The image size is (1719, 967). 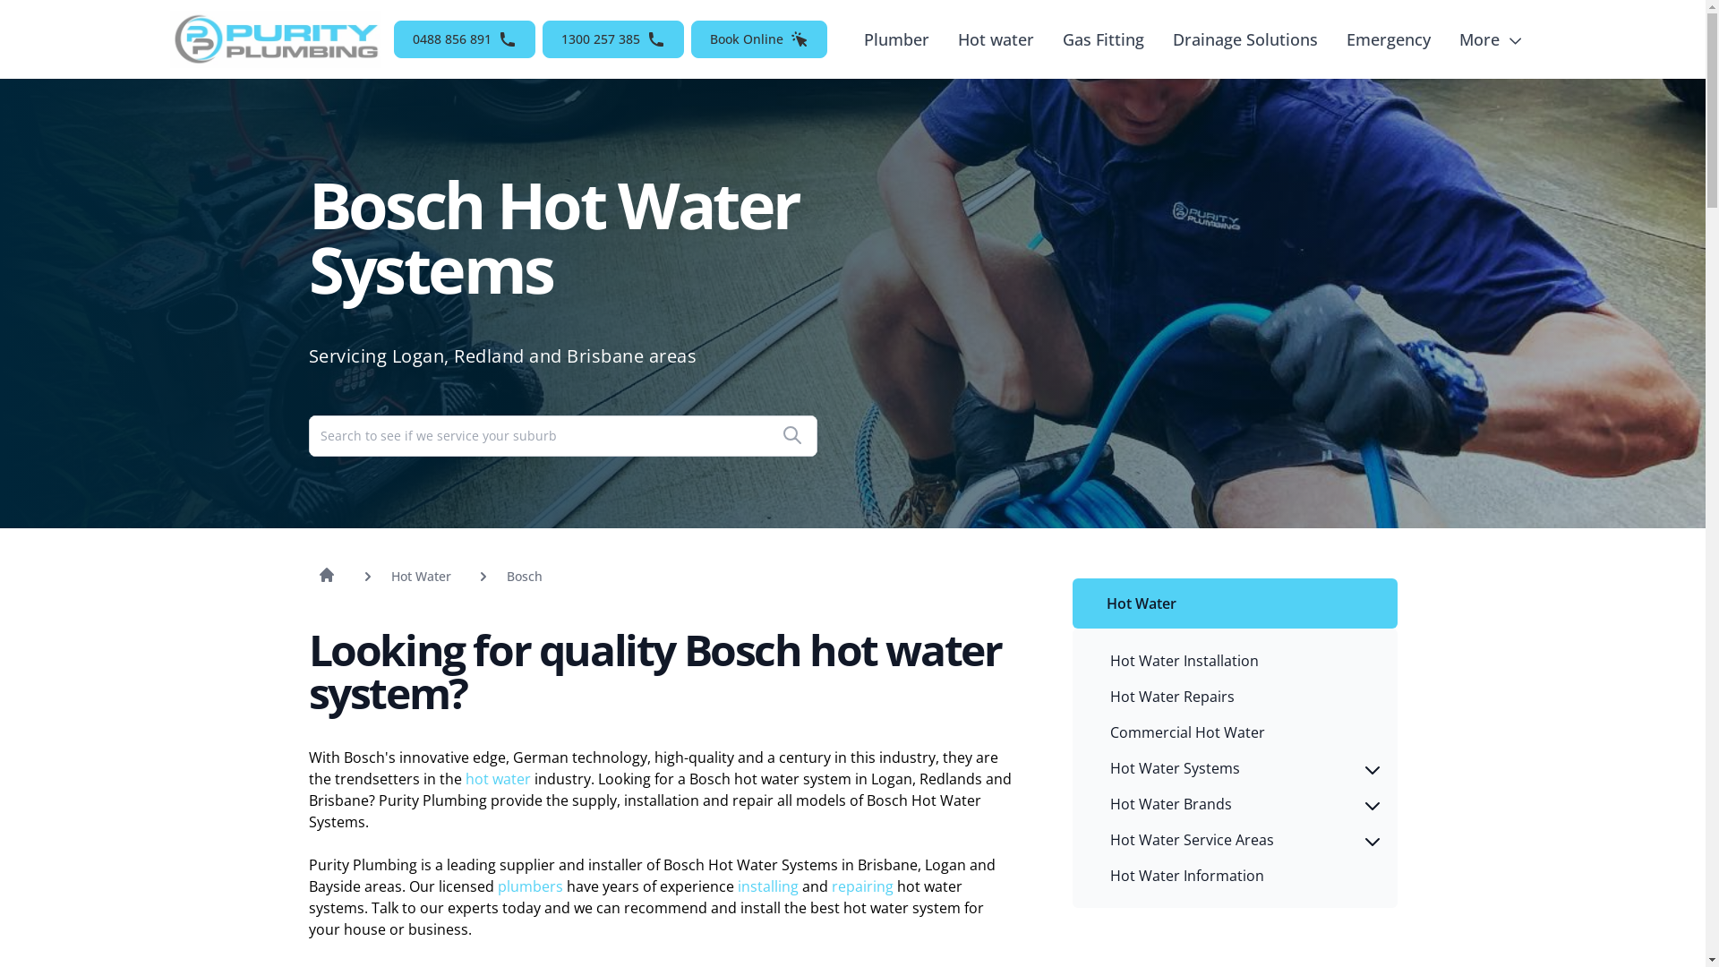 What do you see at coordinates (1239, 804) in the screenshot?
I see `Hot Water Brands` at bounding box center [1239, 804].